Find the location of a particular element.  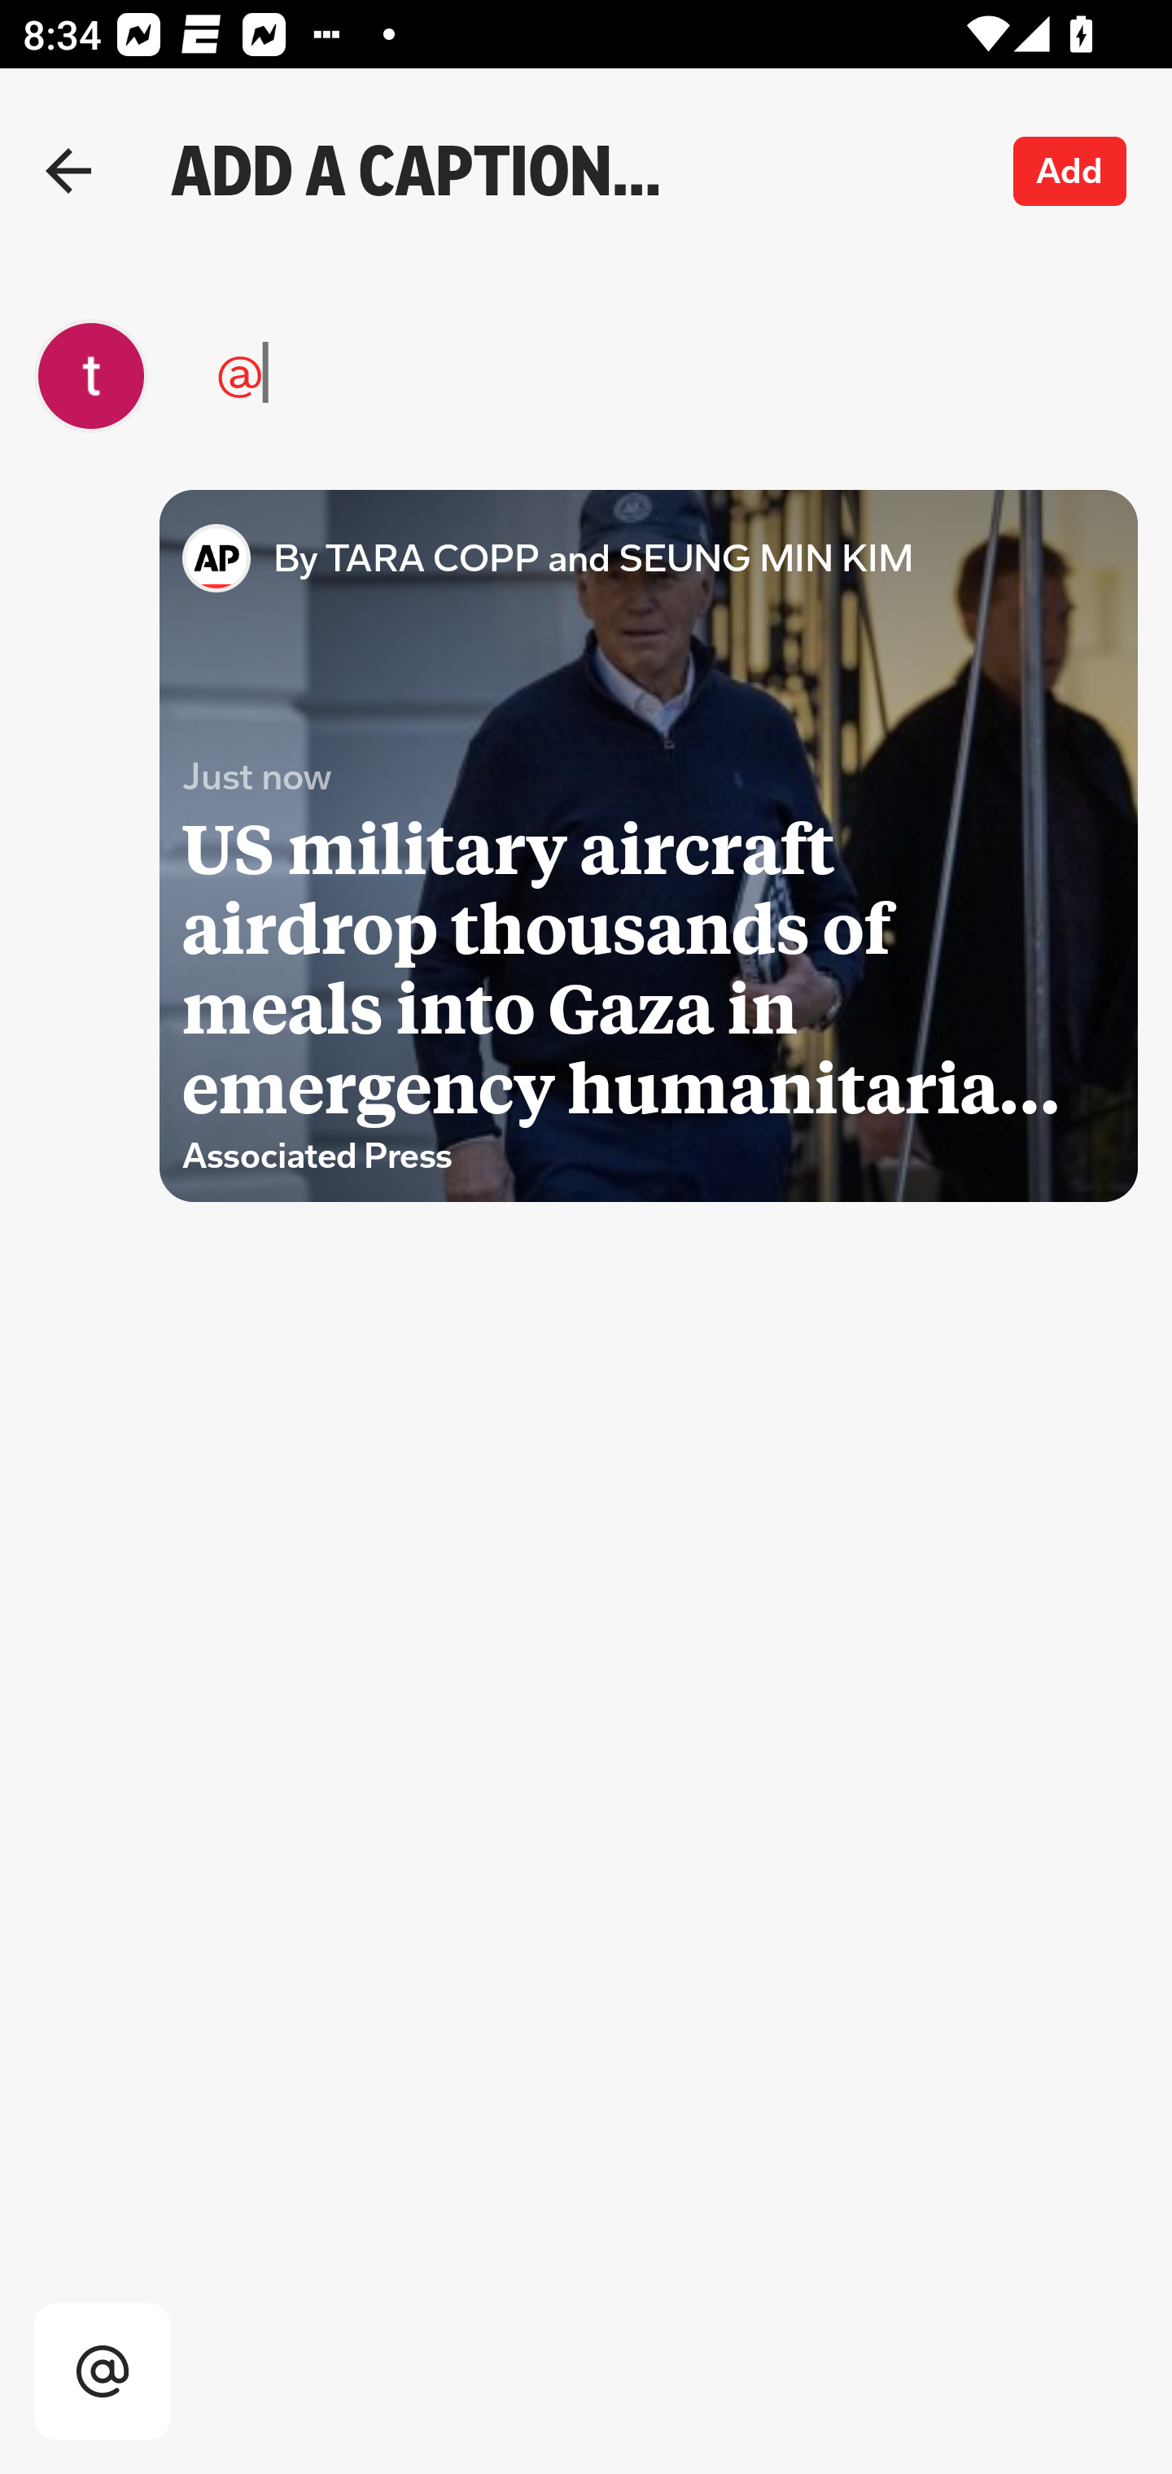

@ is located at coordinates (570, 376).